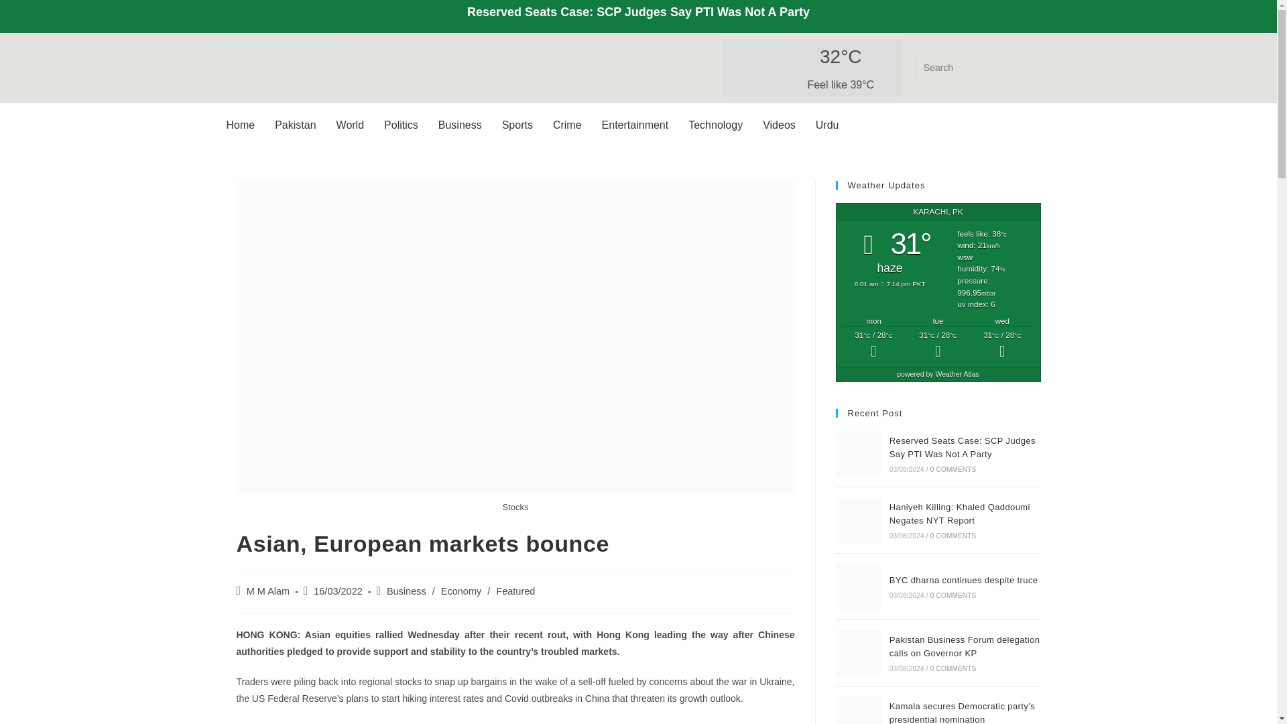 Image resolution: width=1287 pixels, height=724 pixels. Describe the element at coordinates (827, 125) in the screenshot. I see `Urdu` at that location.